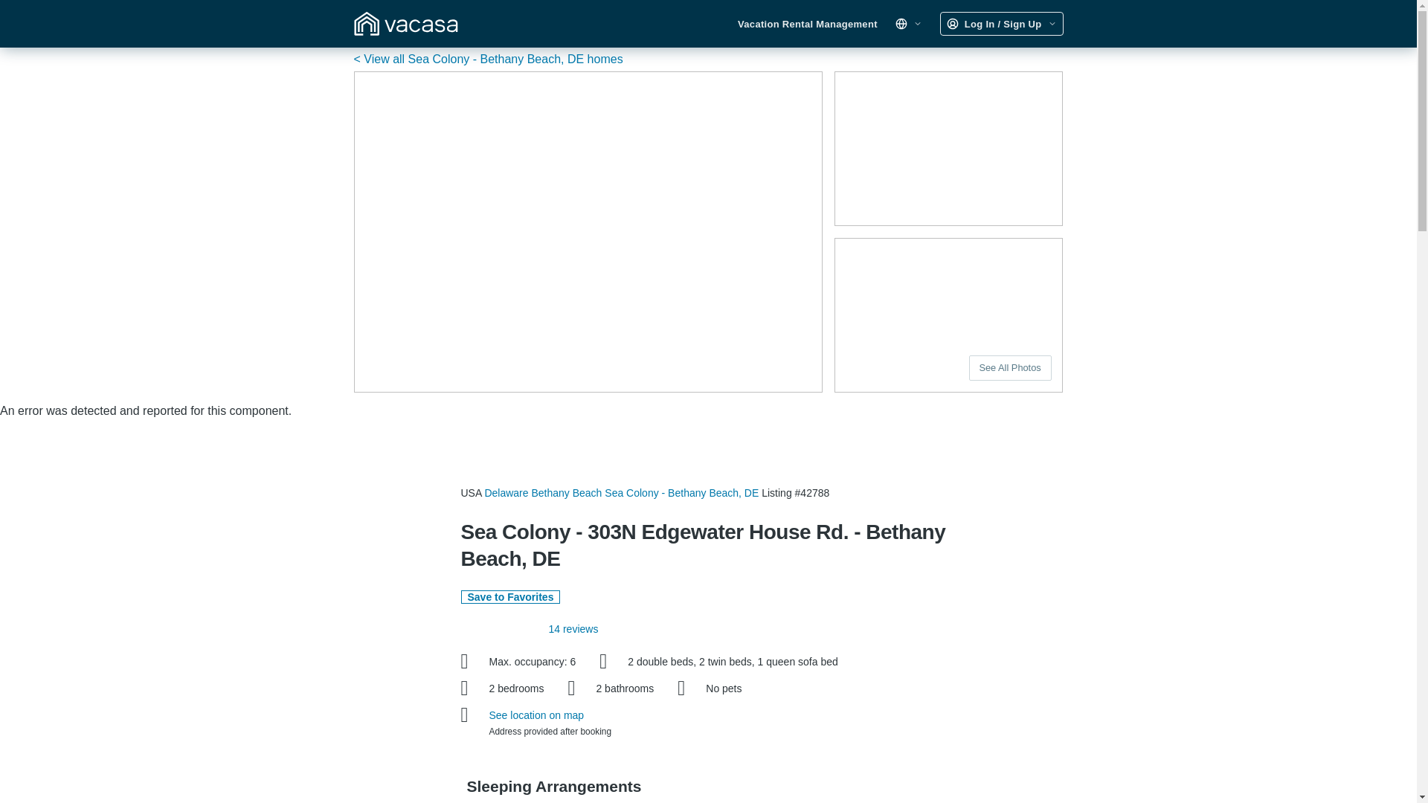  Describe the element at coordinates (511, 596) in the screenshot. I see `Save to Favorites` at that location.